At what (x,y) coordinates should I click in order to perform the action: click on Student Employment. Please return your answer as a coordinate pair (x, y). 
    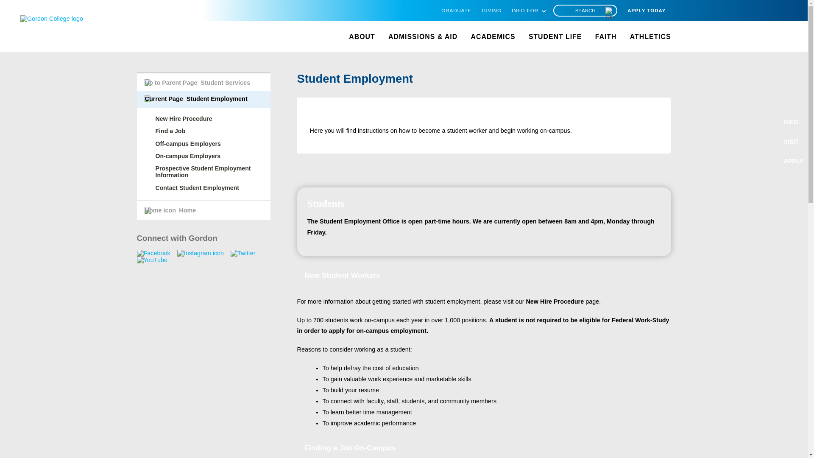
    Looking at the image, I should click on (195, 98).